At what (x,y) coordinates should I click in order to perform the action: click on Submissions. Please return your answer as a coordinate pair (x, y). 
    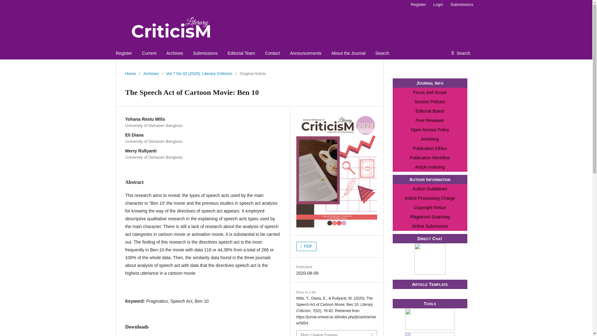
    Looking at the image, I should click on (205, 53).